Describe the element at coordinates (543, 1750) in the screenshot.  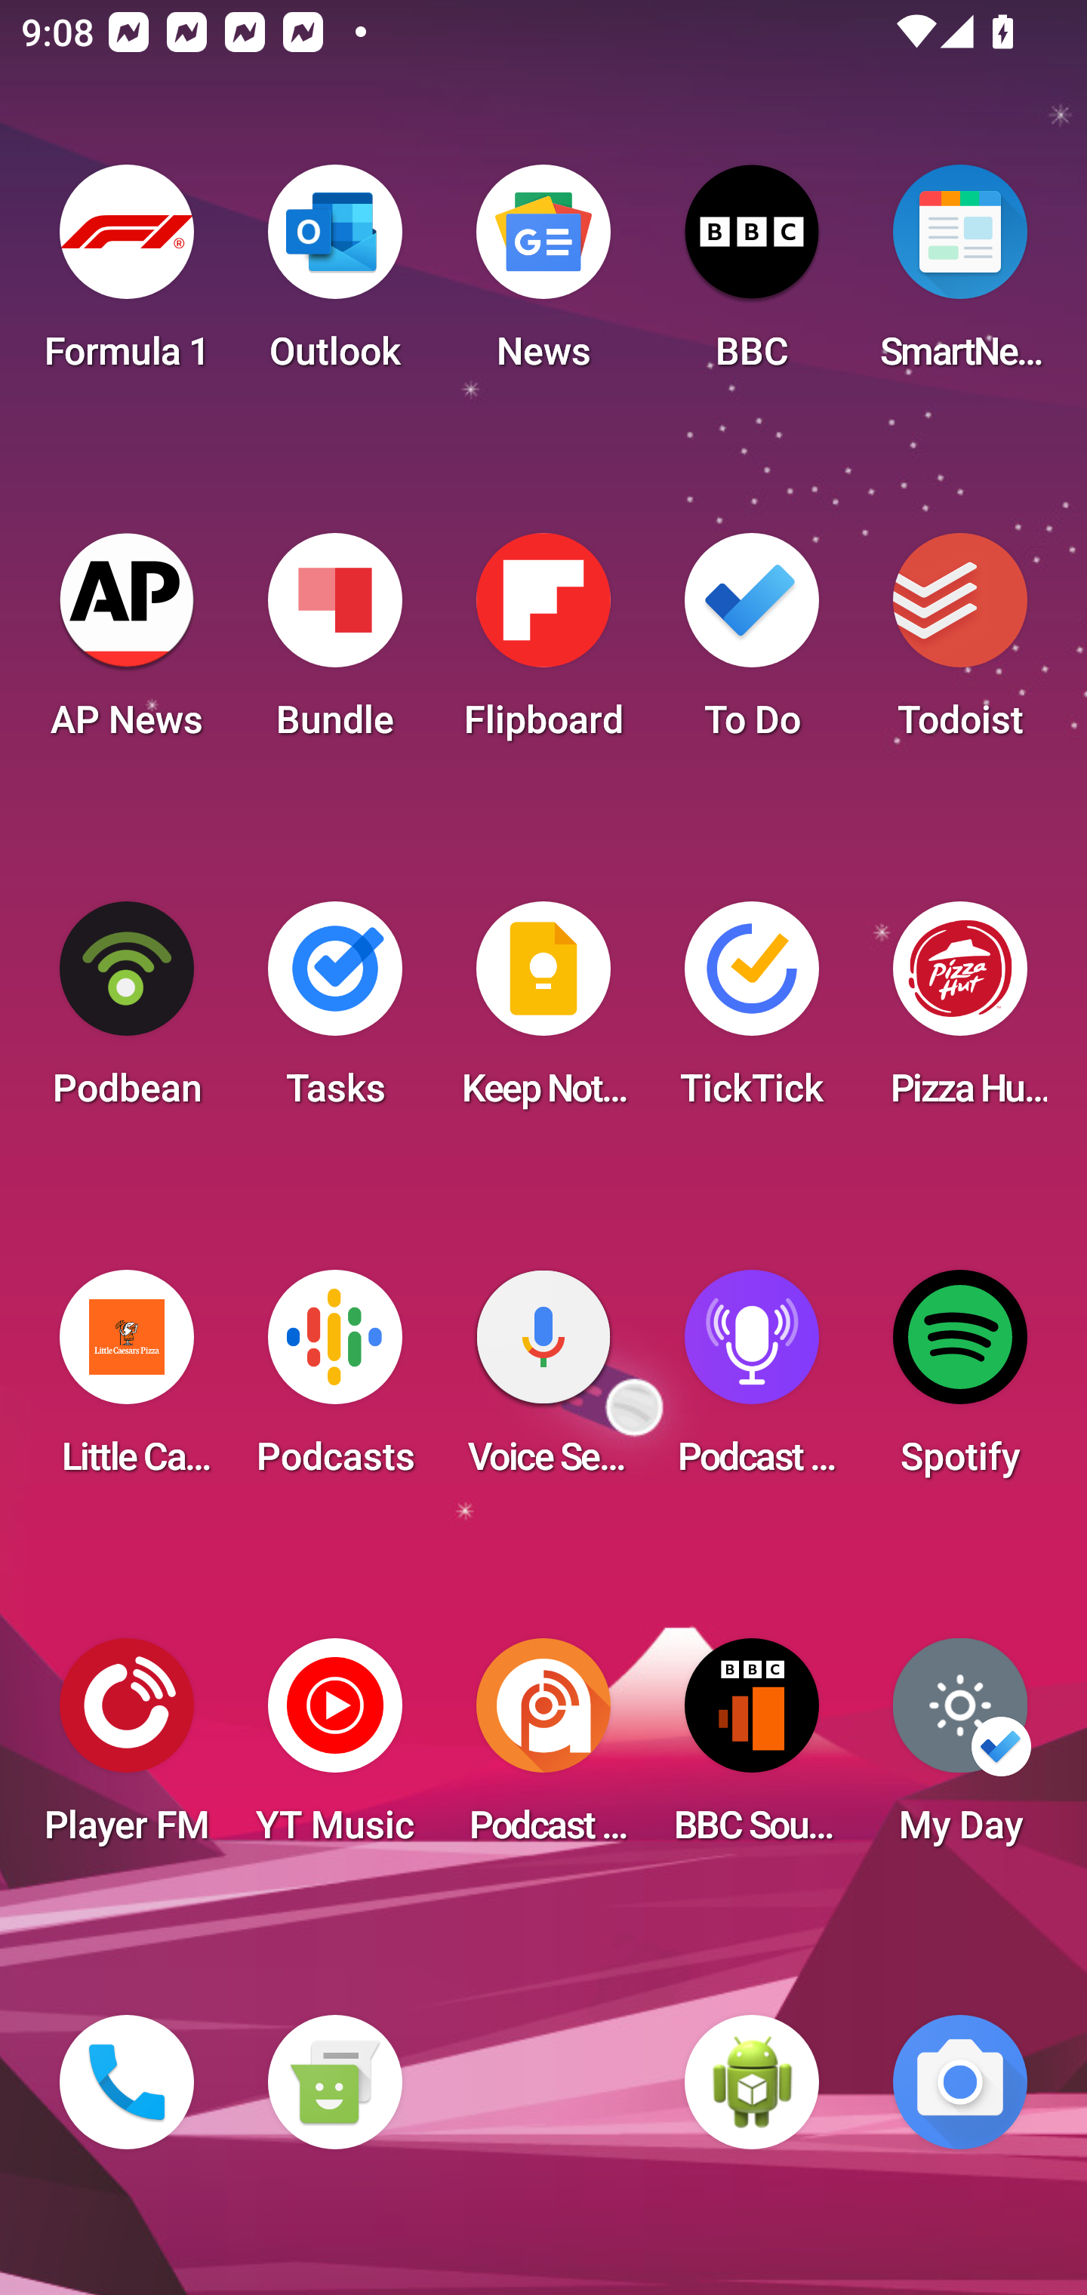
I see `Podcast Addict` at that location.